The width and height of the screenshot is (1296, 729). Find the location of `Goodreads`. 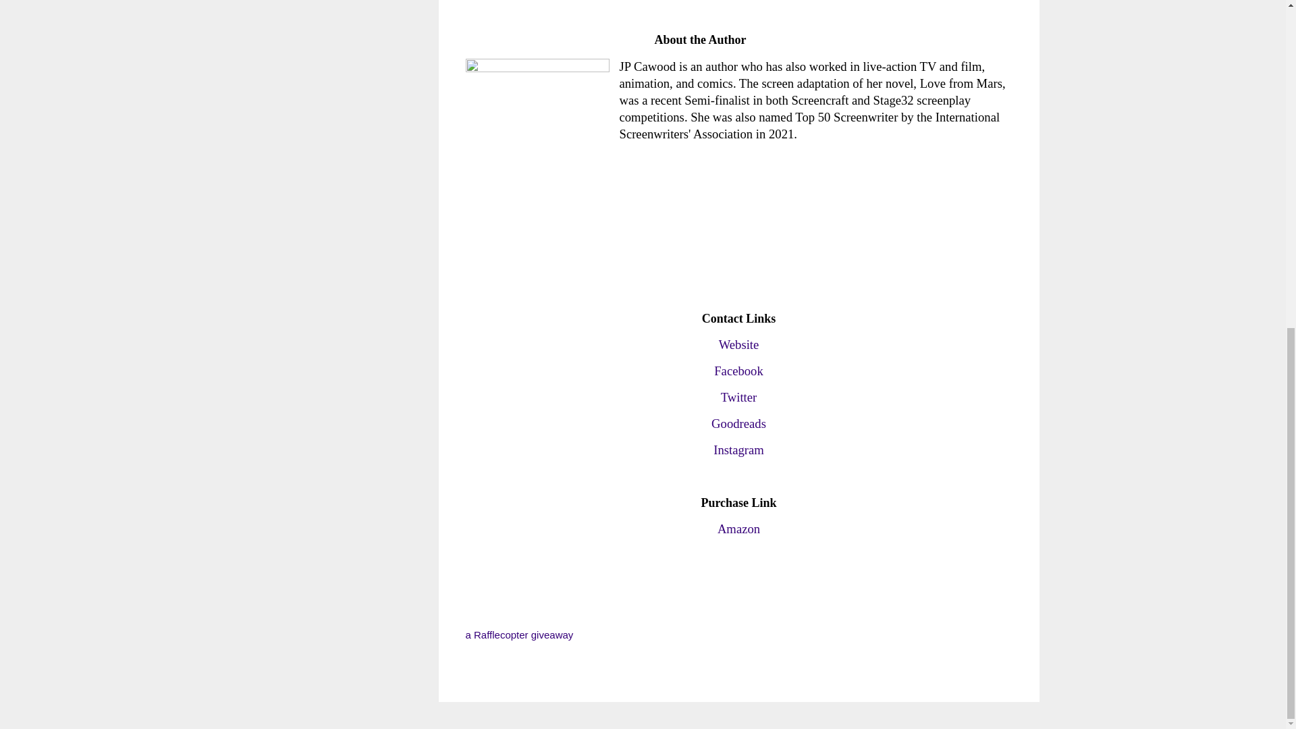

Goodreads is located at coordinates (738, 423).